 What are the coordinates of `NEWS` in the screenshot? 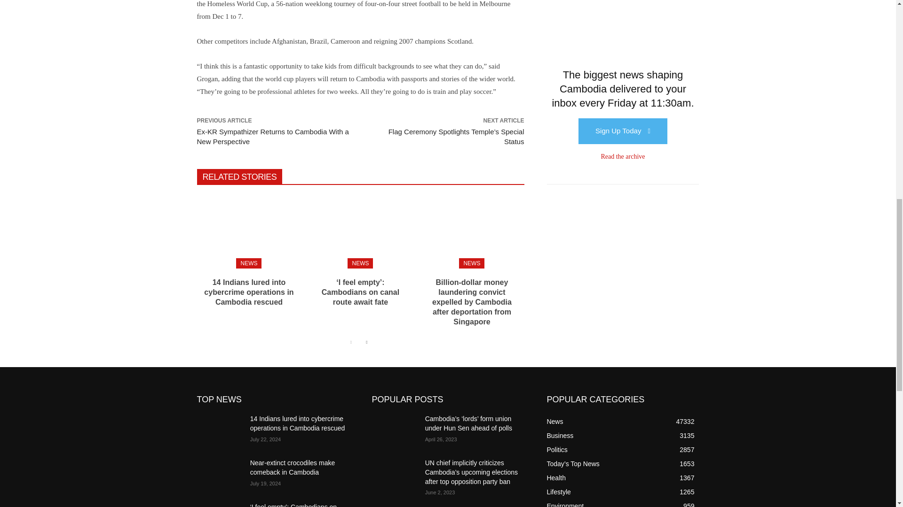 It's located at (360, 263).